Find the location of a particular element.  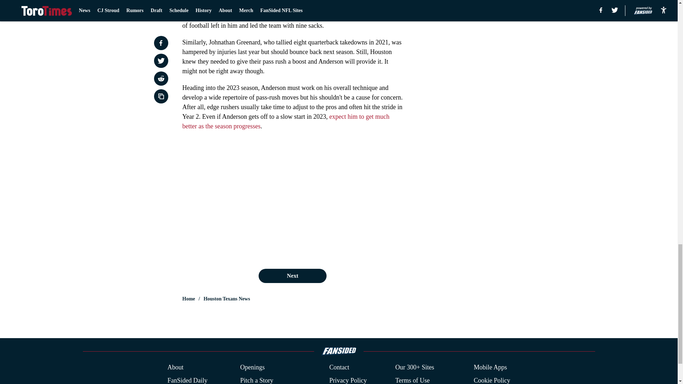

FanSided Daily is located at coordinates (187, 380).